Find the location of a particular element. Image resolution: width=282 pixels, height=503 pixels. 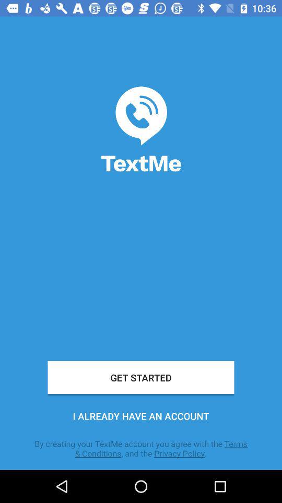

choose icon above by creating your is located at coordinates (141, 416).